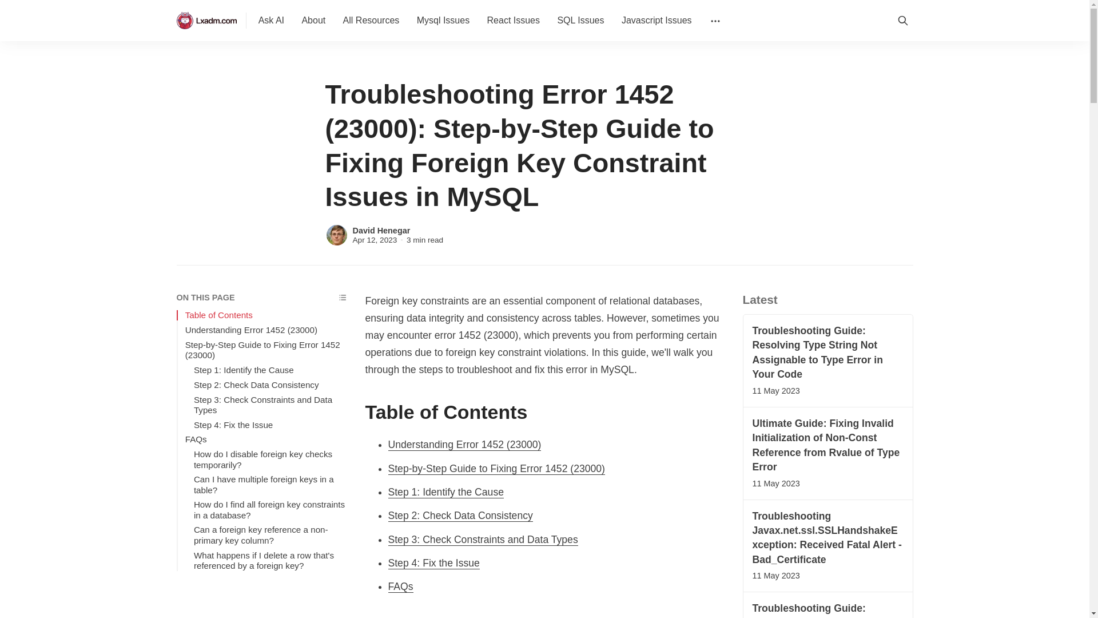 Image resolution: width=1098 pixels, height=618 pixels. I want to click on David Henegar, so click(336, 235).